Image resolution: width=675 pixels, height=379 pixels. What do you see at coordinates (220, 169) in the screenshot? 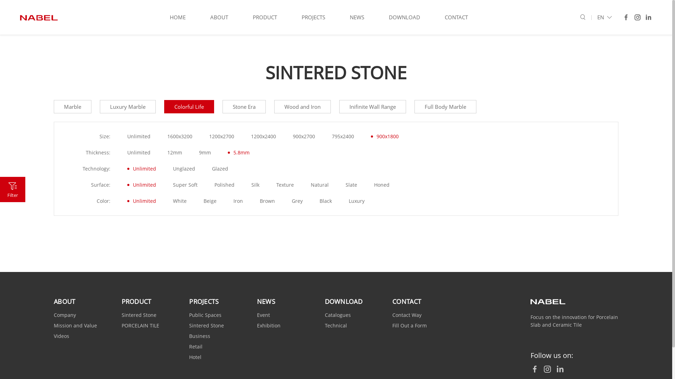
I see `Glazed` at bounding box center [220, 169].